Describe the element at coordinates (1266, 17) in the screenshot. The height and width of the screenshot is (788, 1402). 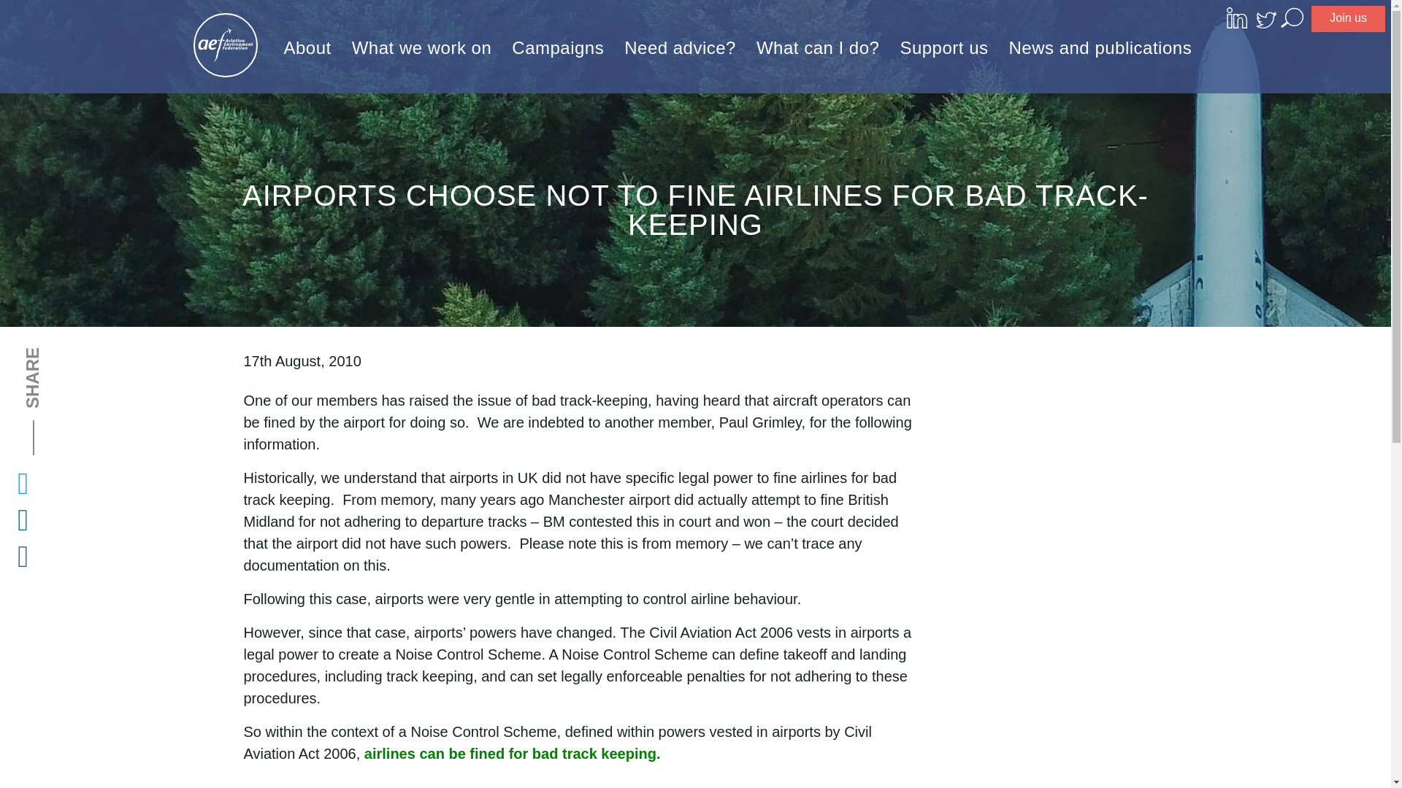
I see `Follow us on Twitter` at that location.